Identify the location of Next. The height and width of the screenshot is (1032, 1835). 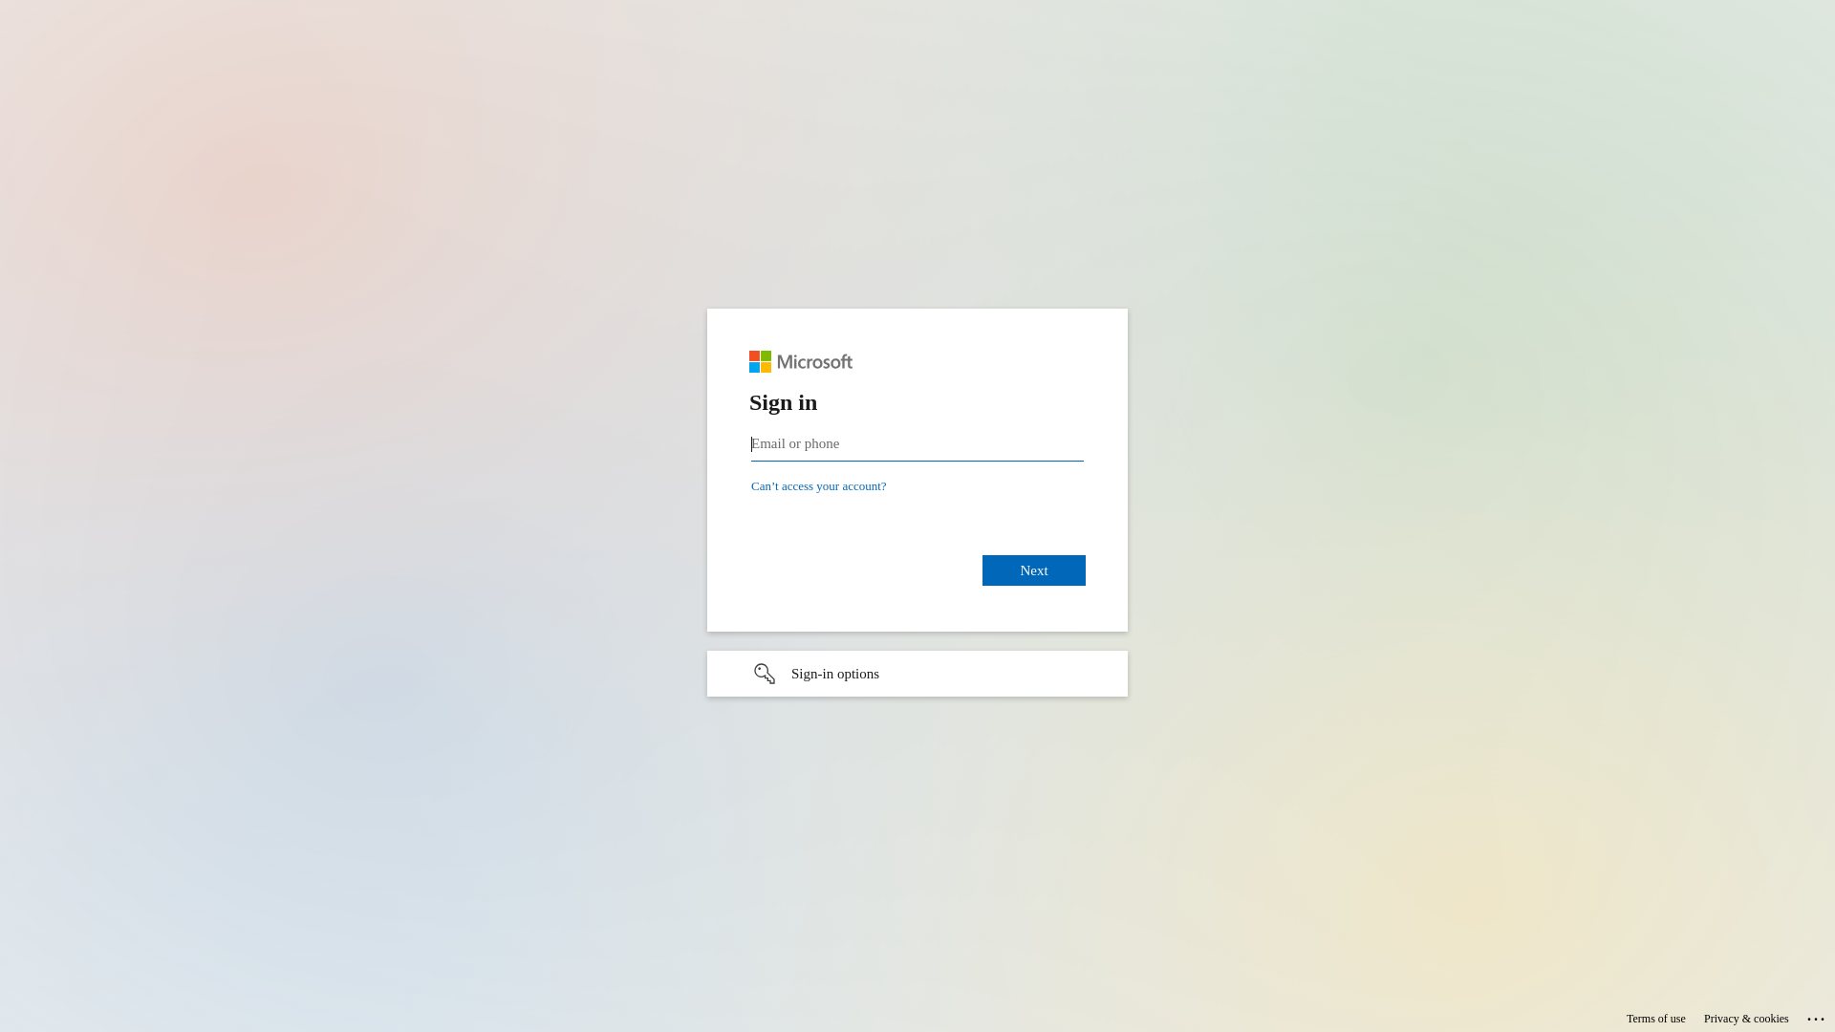
(1034, 570).